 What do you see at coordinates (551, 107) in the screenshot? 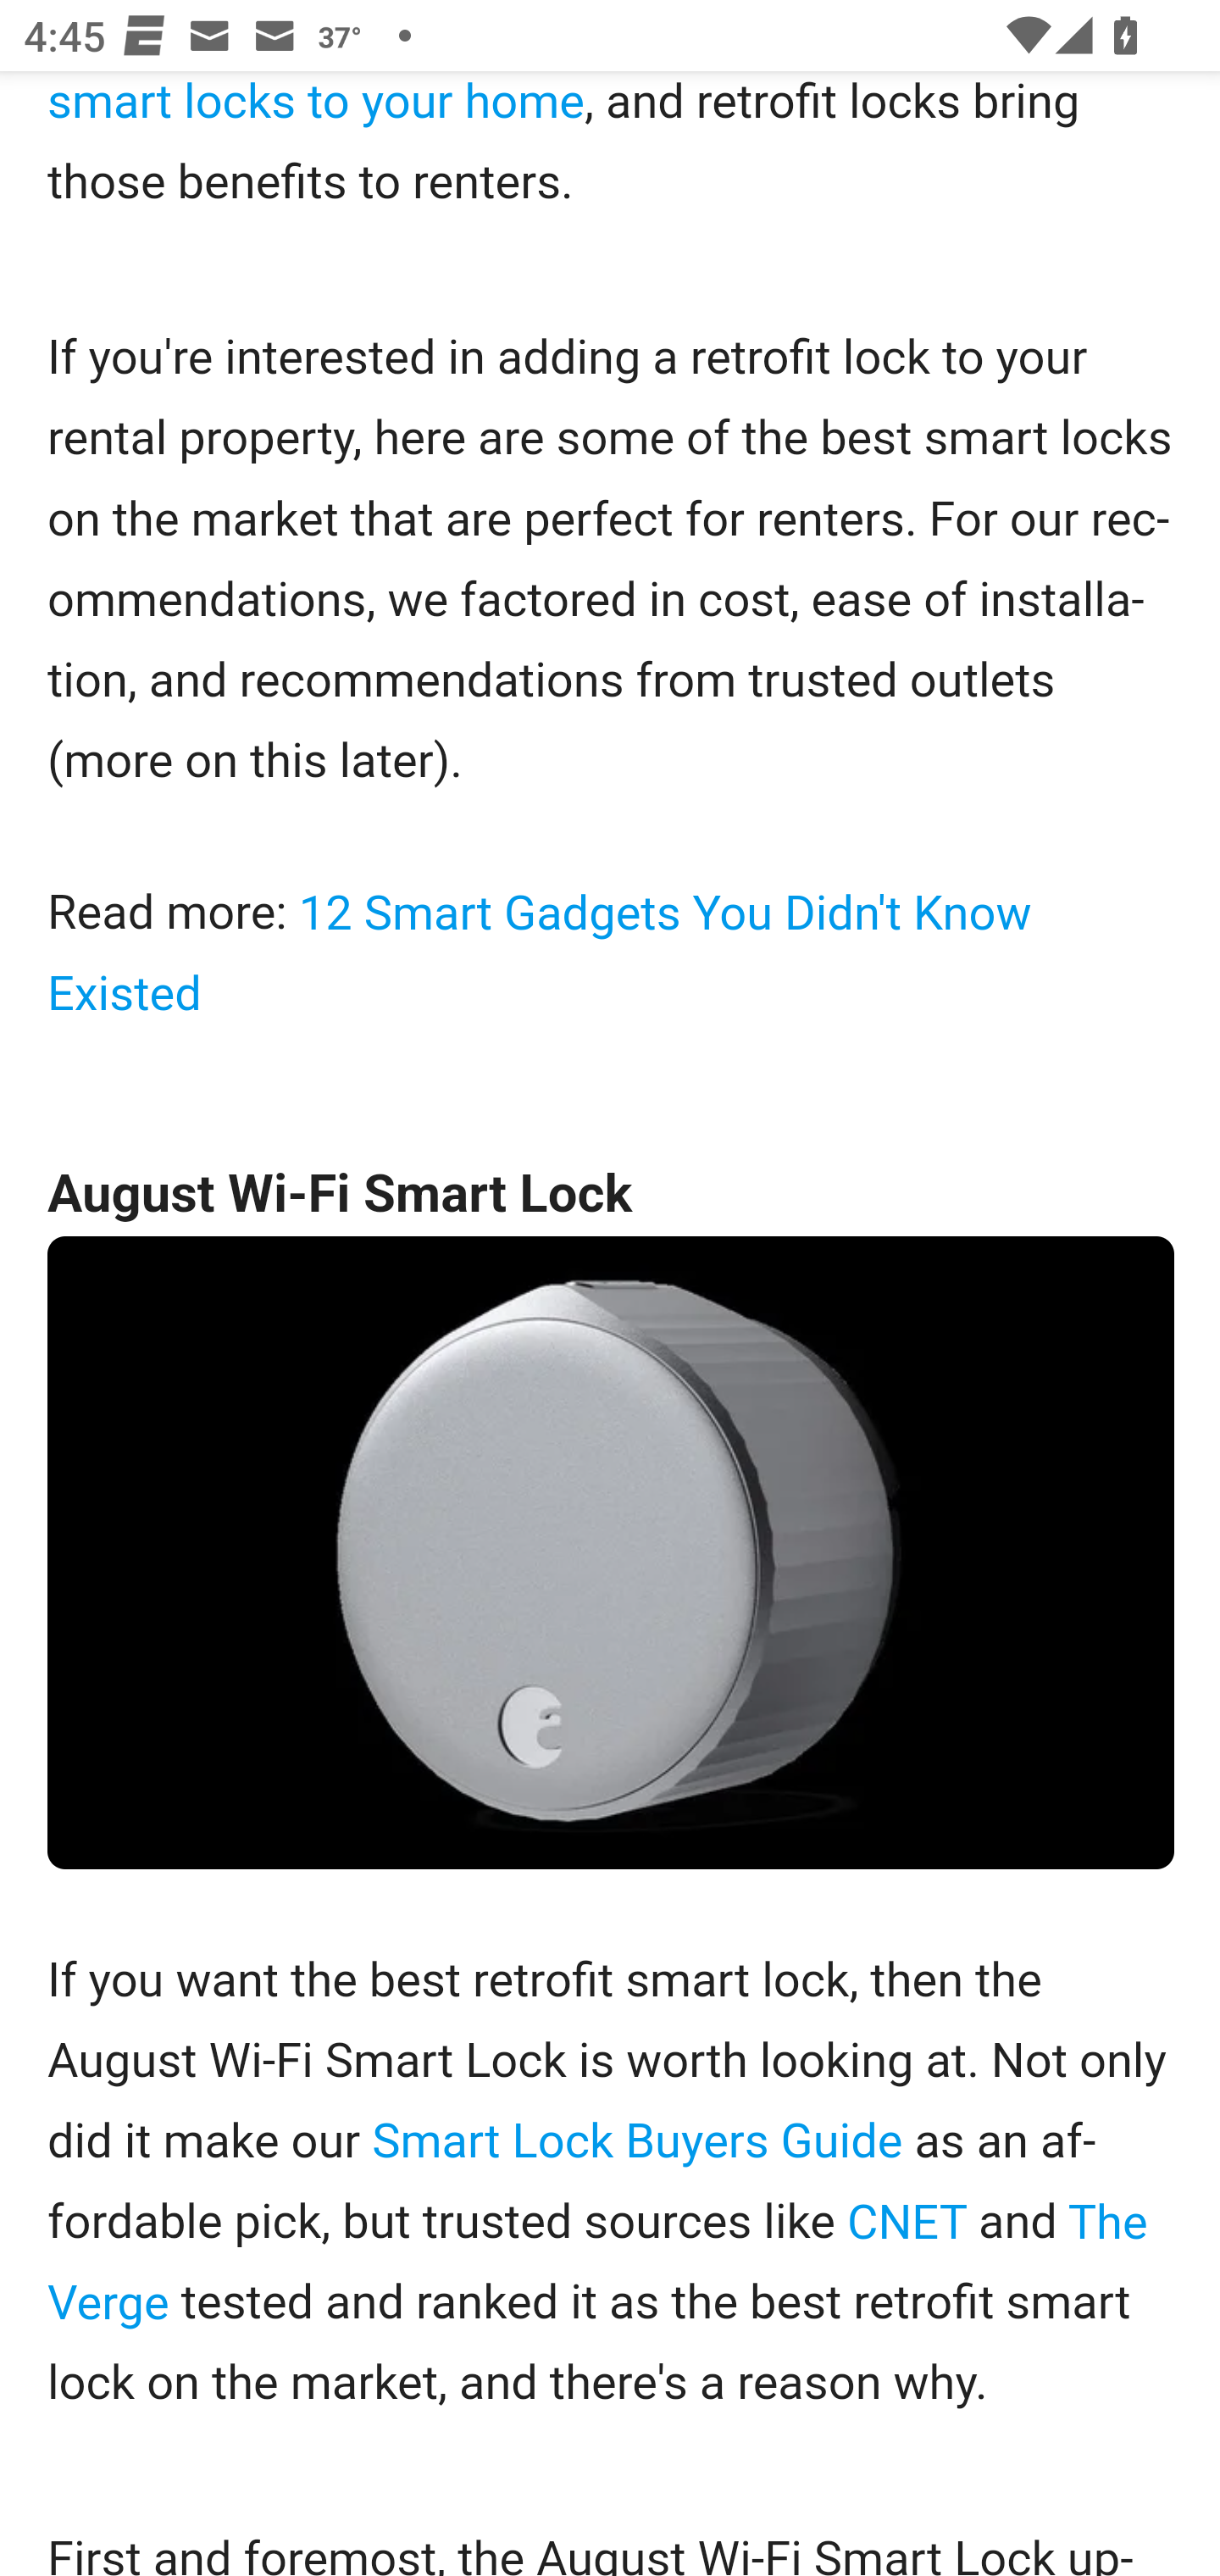
I see `reasons to add smart locks to your home` at bounding box center [551, 107].